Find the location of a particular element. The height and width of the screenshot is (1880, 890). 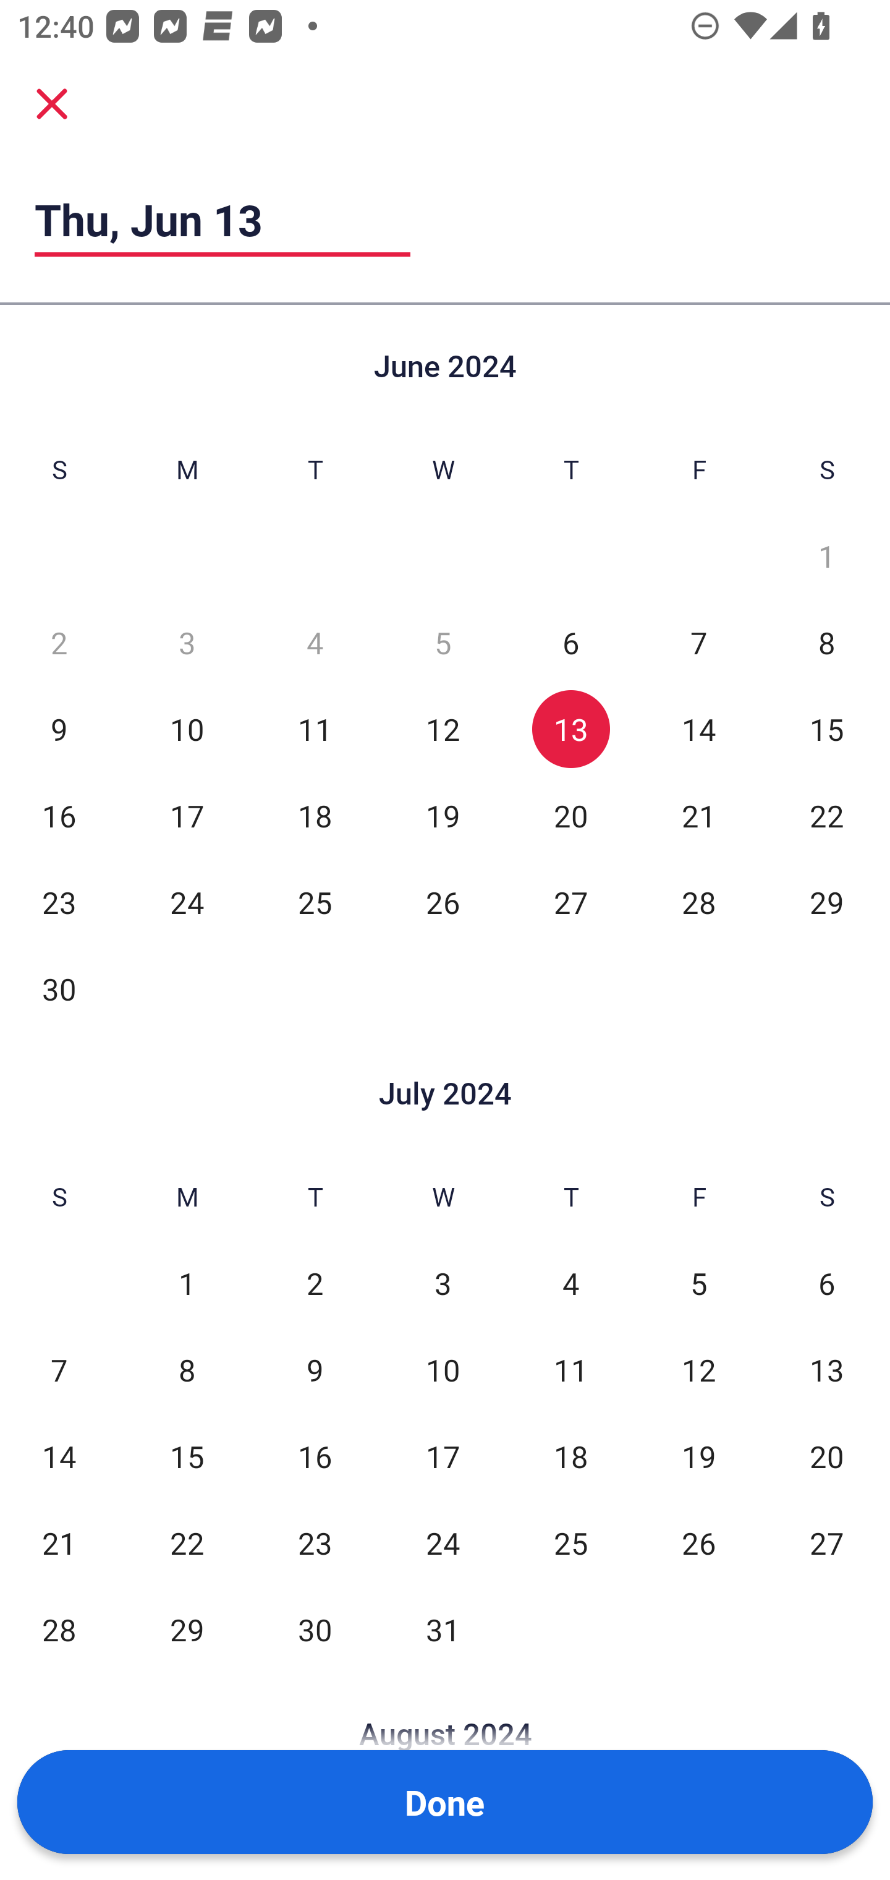

13 Thu, Jun 13, Selected is located at coordinates (570, 729).